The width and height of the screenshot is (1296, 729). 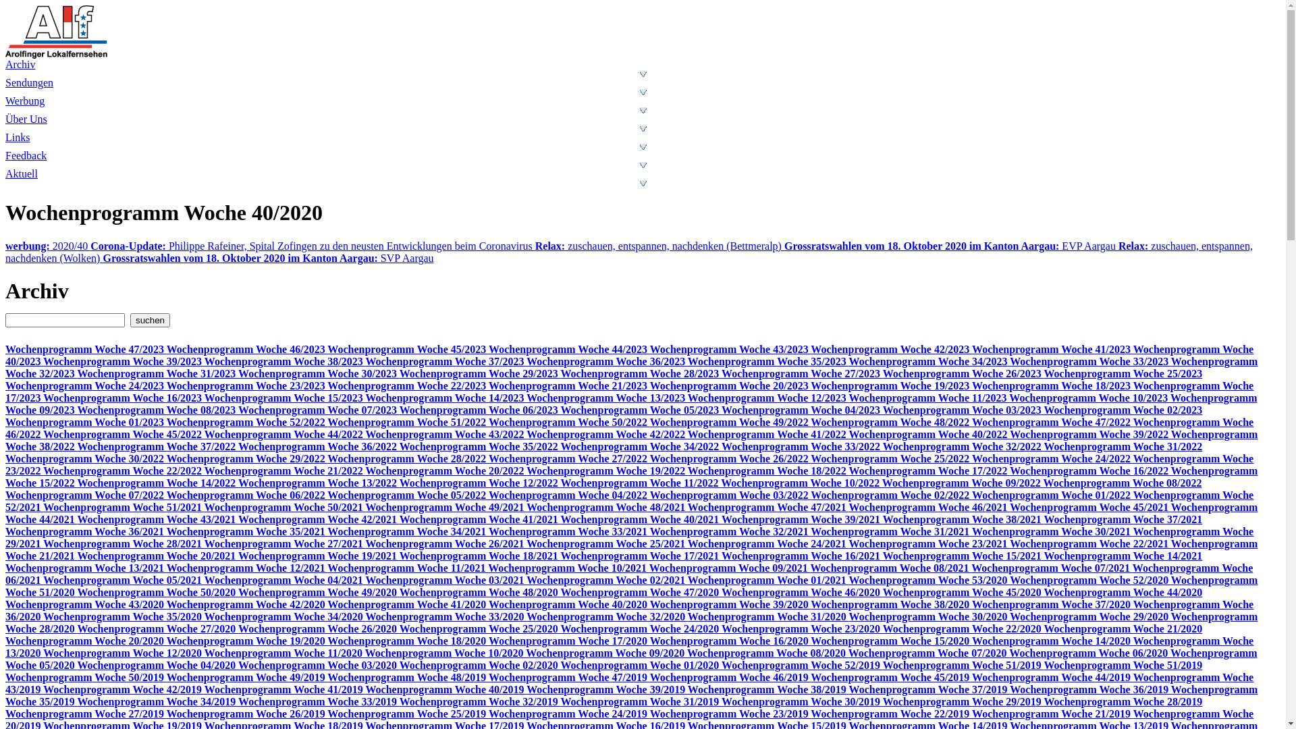 What do you see at coordinates (643, 110) in the screenshot?
I see `Werbung` at bounding box center [643, 110].